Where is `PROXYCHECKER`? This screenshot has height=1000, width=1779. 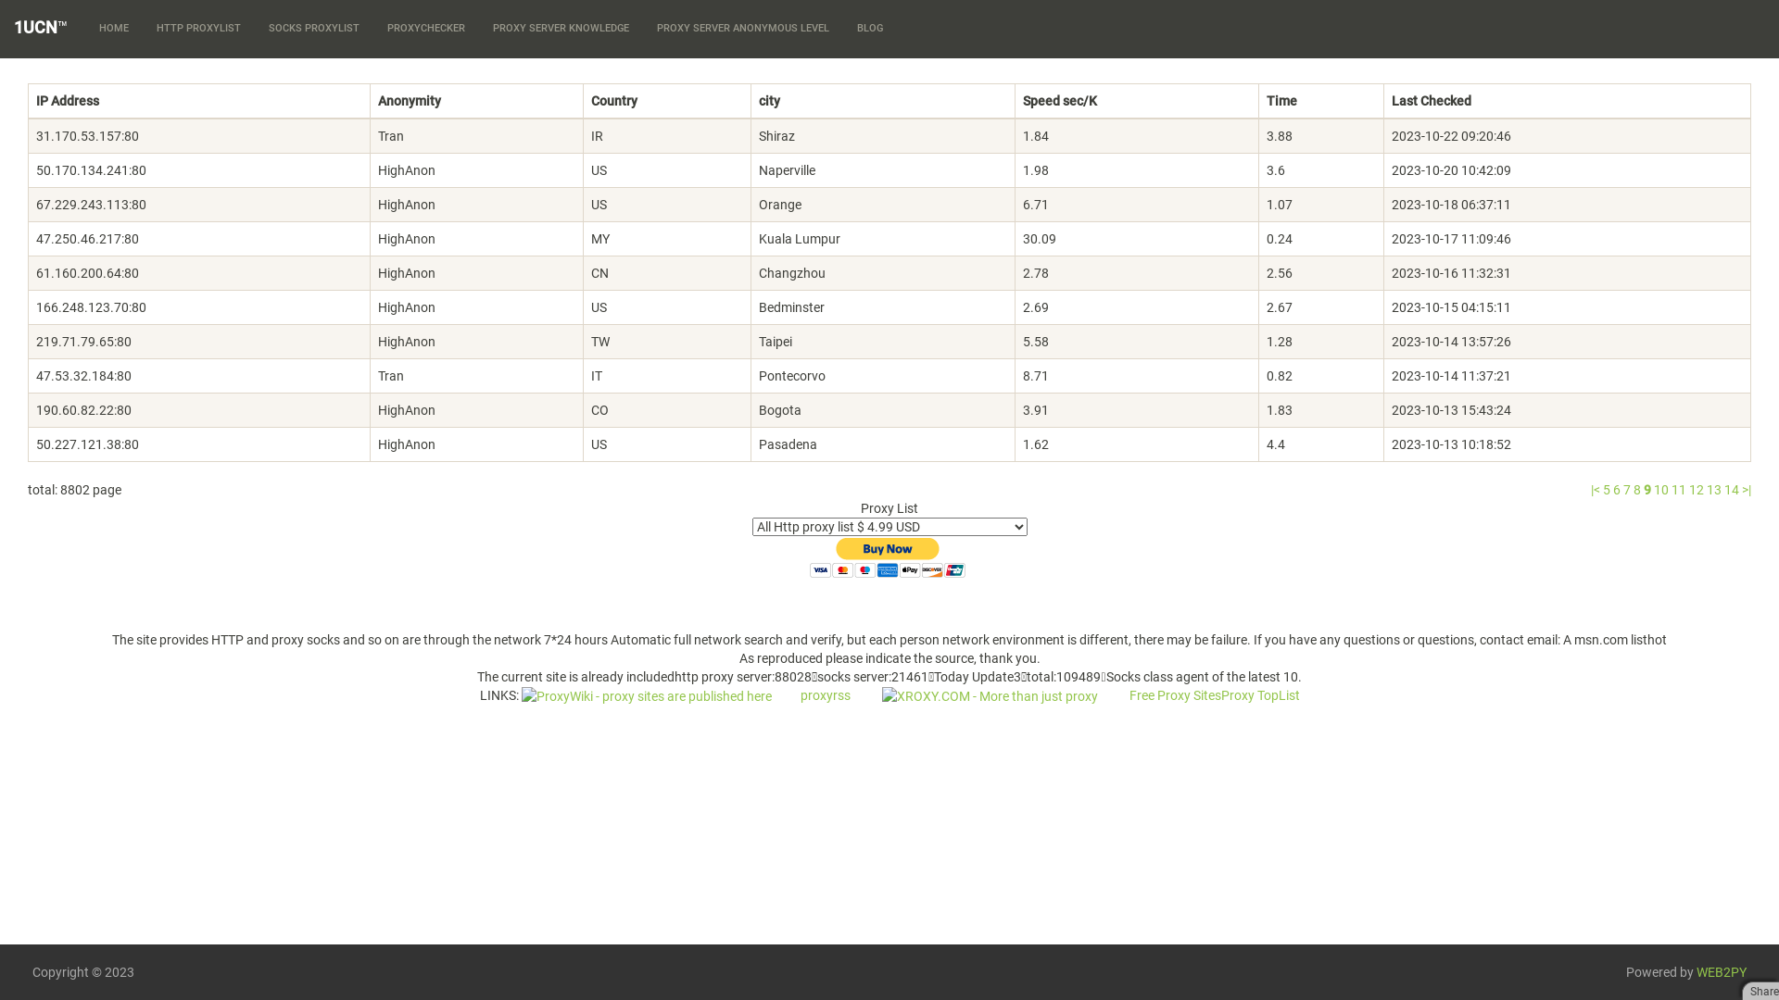
PROXYCHECKER is located at coordinates (426, 29).